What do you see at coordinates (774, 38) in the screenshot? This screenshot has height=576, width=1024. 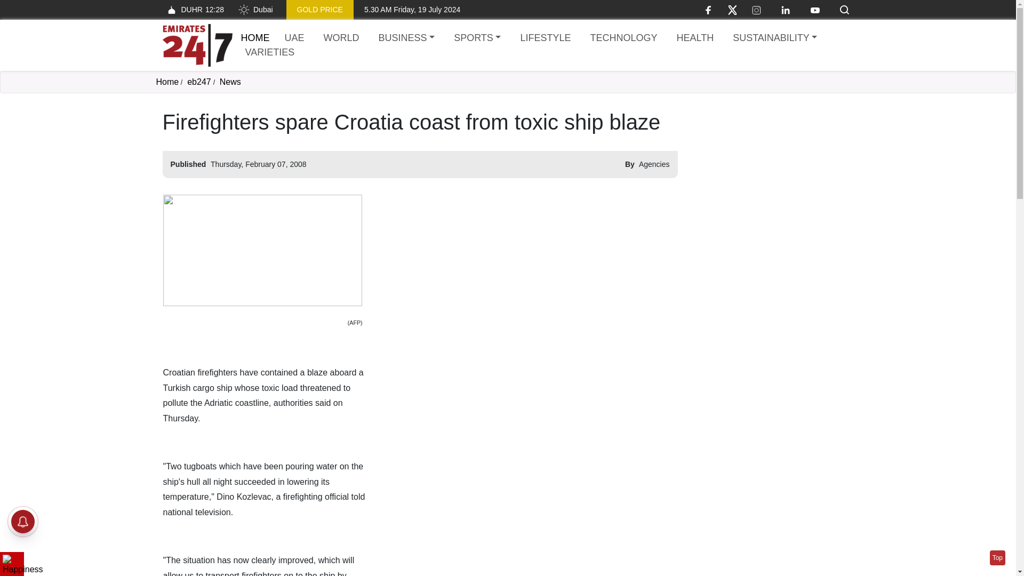 I see `SUSTAINABILITY` at bounding box center [774, 38].